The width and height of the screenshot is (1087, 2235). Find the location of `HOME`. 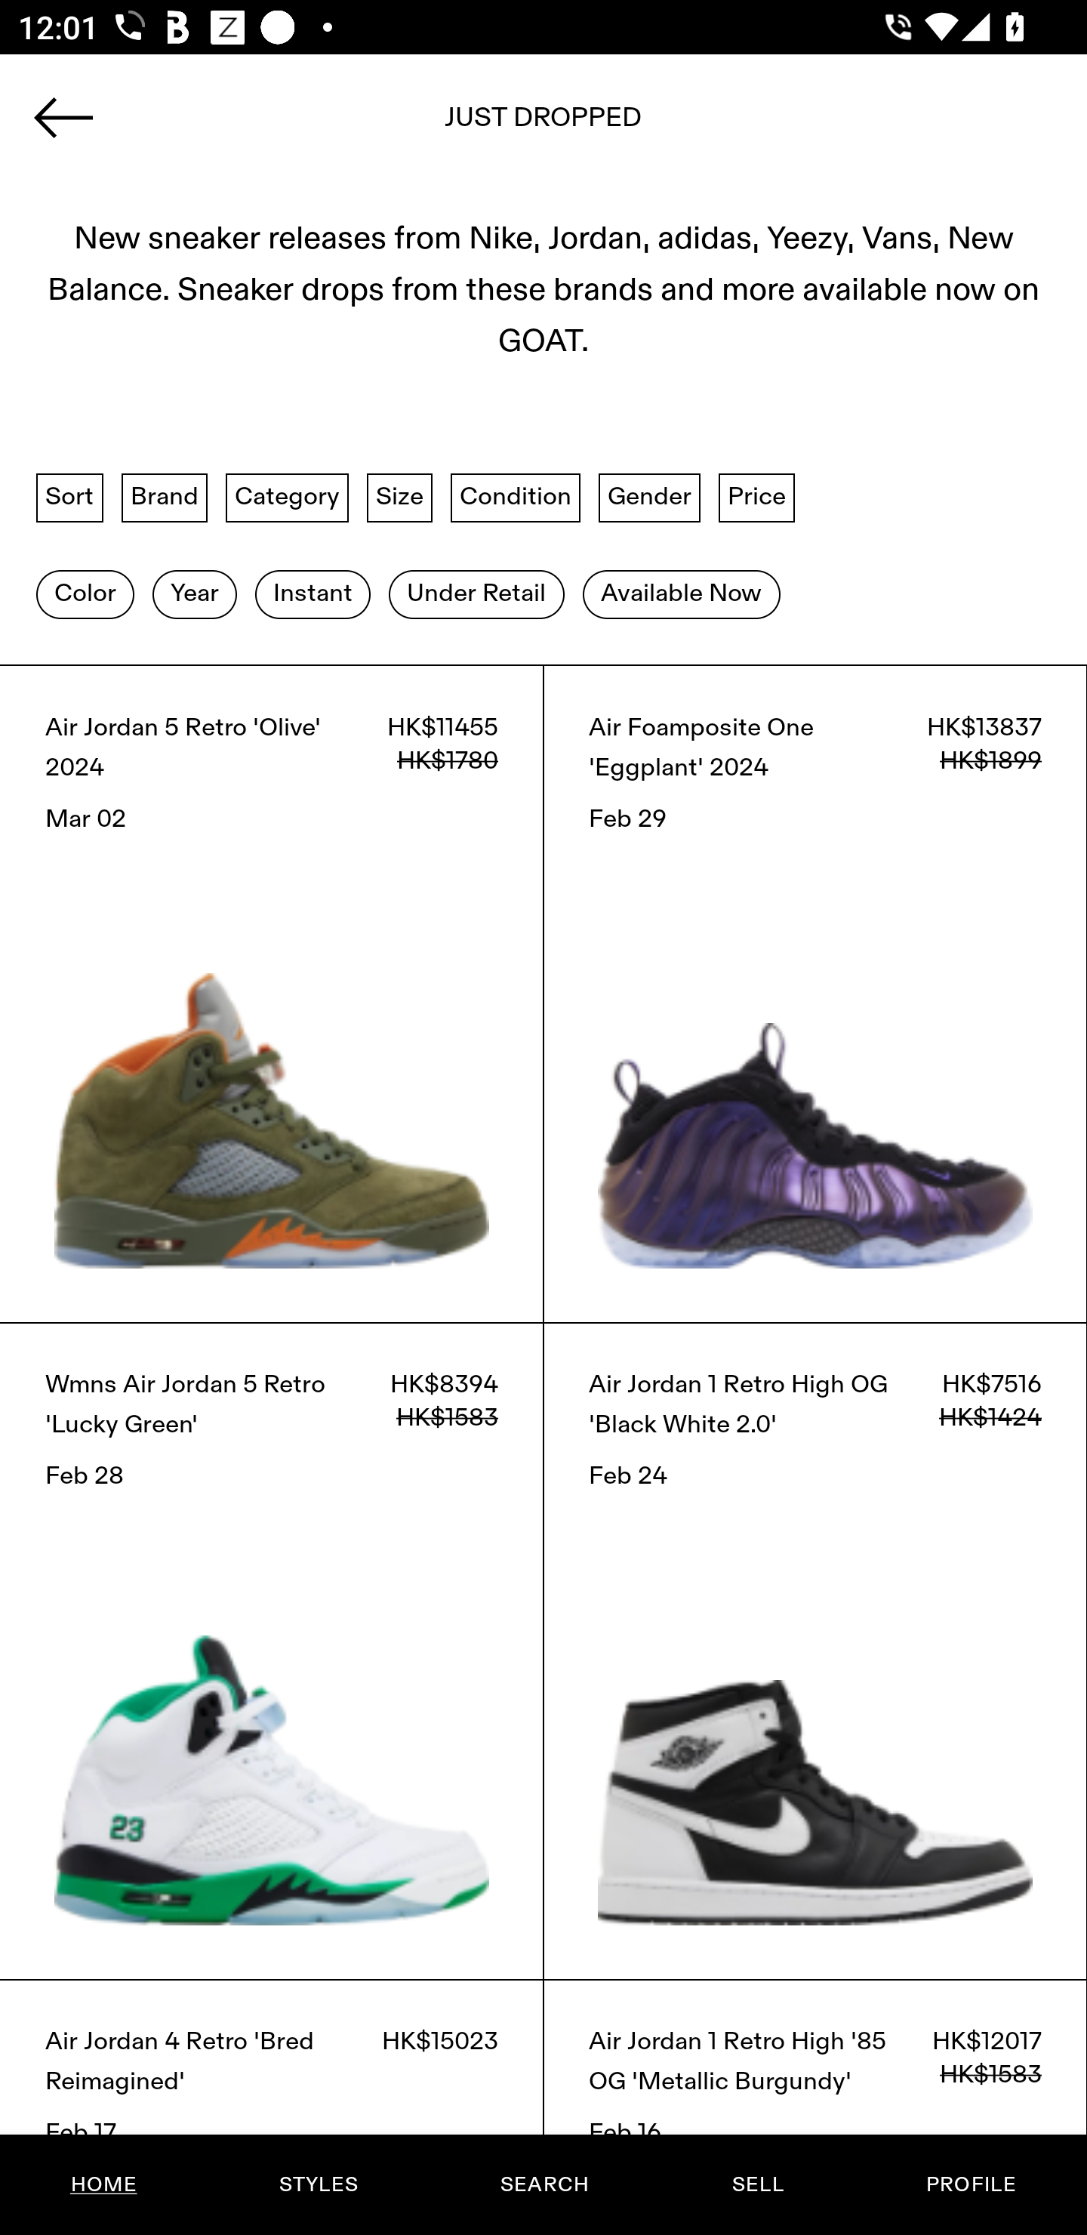

HOME is located at coordinates (104, 2184).